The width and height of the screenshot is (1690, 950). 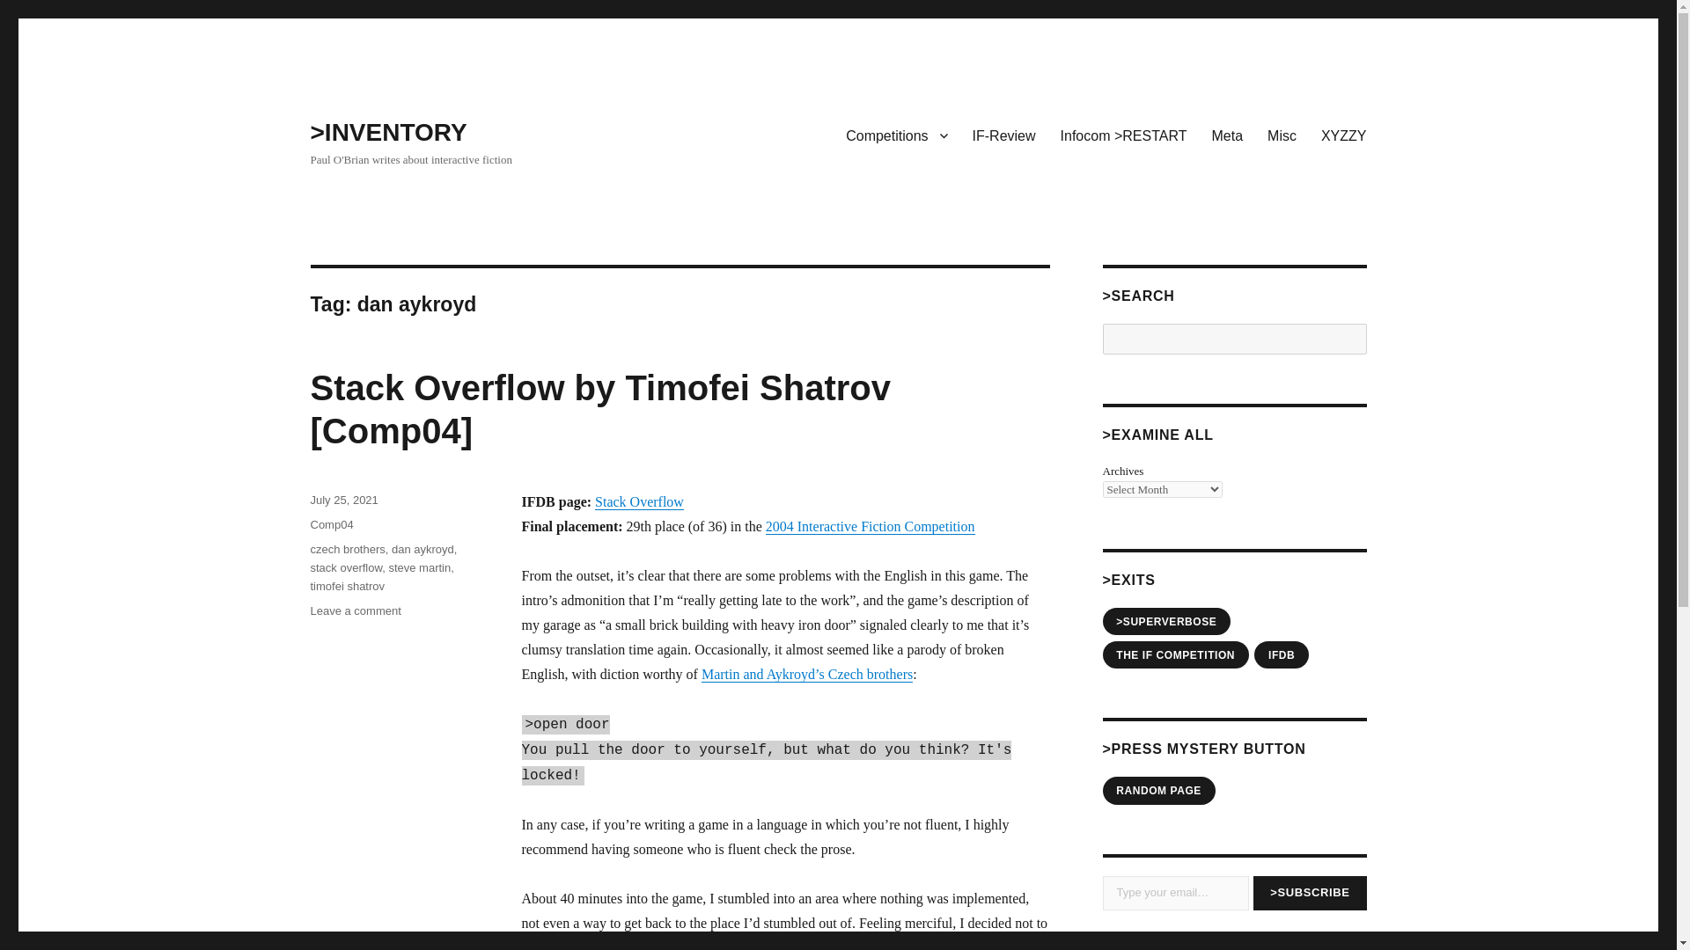 I want to click on Competitions, so click(x=896, y=135).